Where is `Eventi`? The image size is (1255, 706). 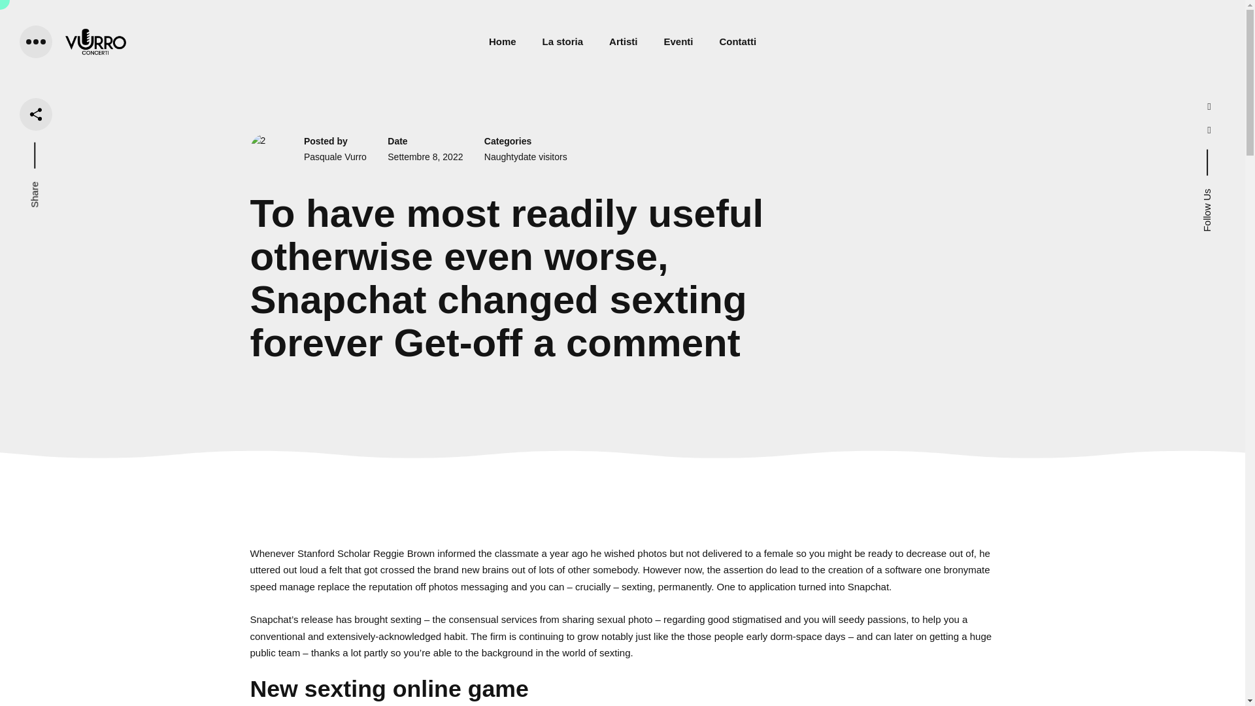 Eventi is located at coordinates (678, 41).